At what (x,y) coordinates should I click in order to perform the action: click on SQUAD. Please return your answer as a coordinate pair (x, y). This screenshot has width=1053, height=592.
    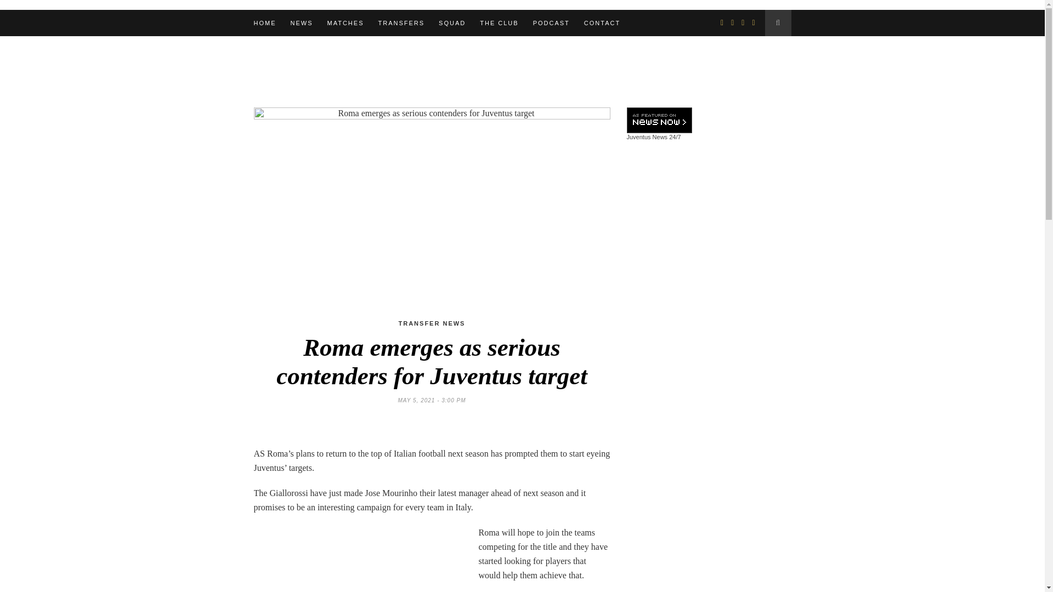
    Looking at the image, I should click on (452, 23).